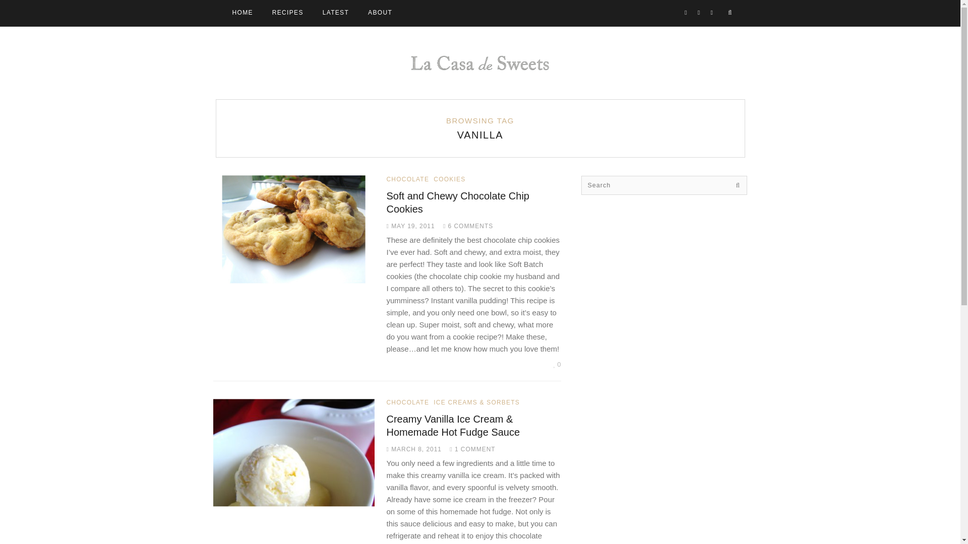 The image size is (968, 544). What do you see at coordinates (558, 365) in the screenshot?
I see `Like this` at bounding box center [558, 365].